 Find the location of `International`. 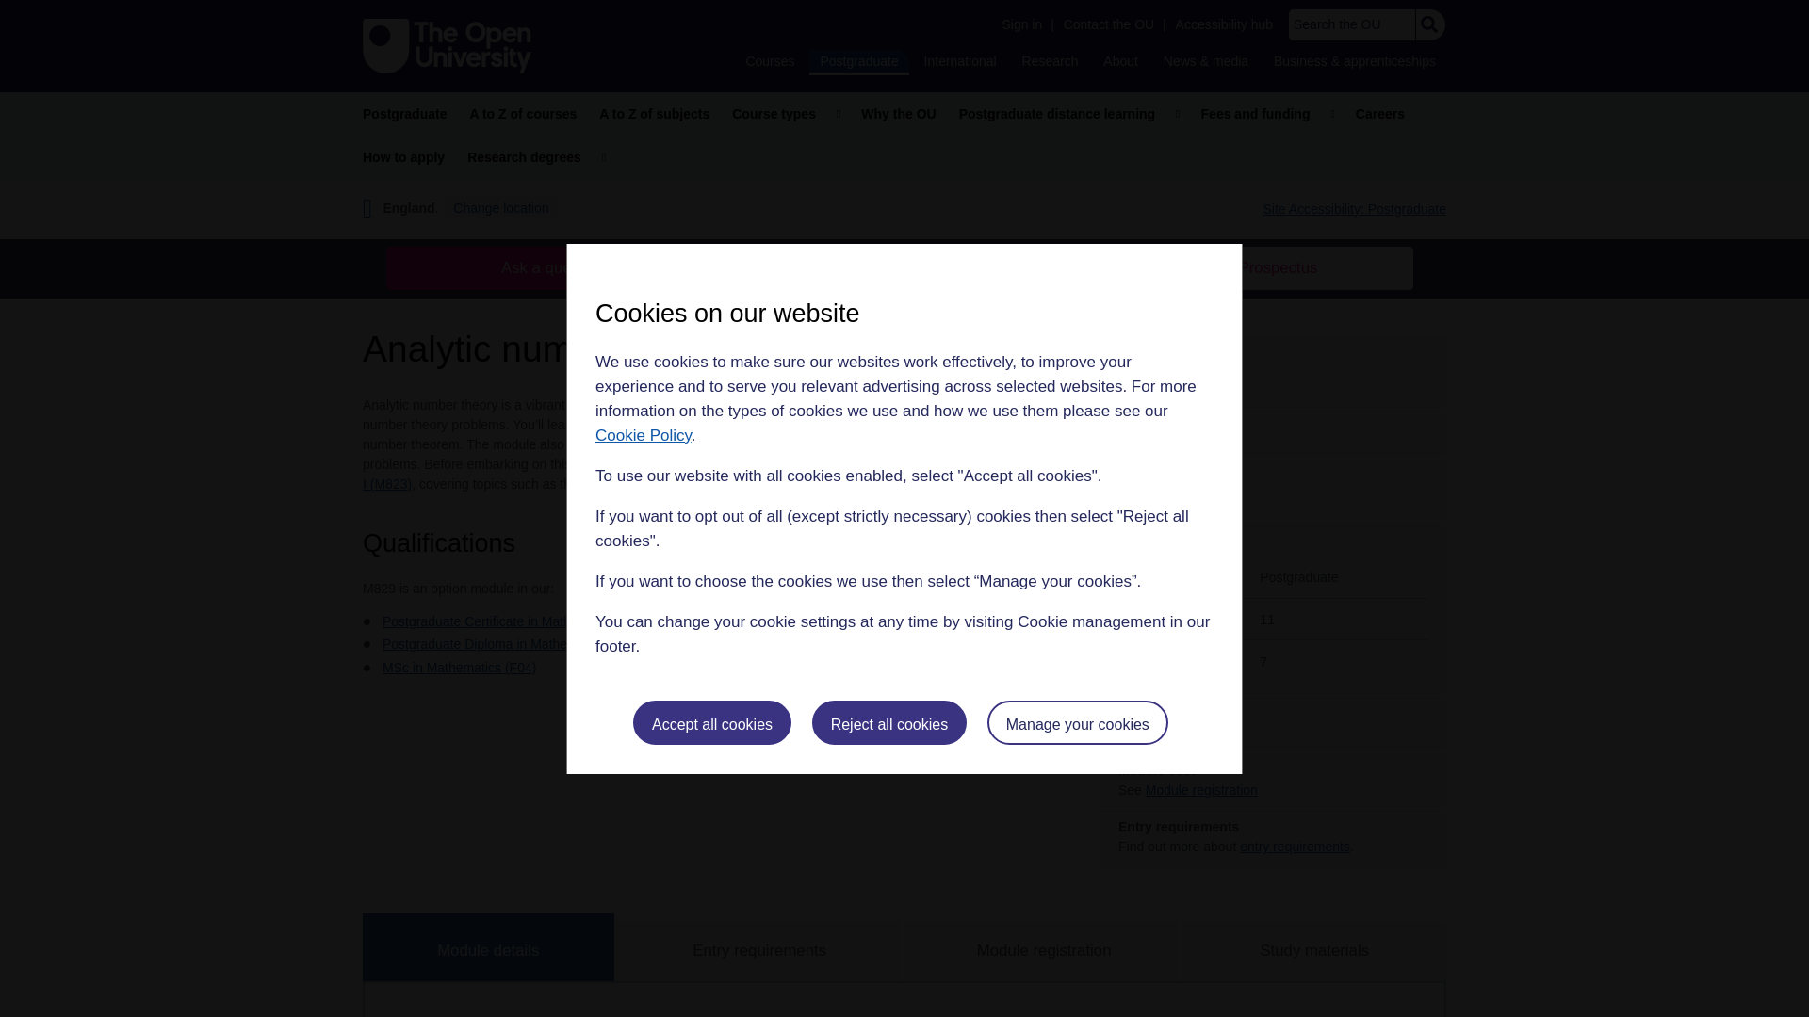

International is located at coordinates (960, 60).